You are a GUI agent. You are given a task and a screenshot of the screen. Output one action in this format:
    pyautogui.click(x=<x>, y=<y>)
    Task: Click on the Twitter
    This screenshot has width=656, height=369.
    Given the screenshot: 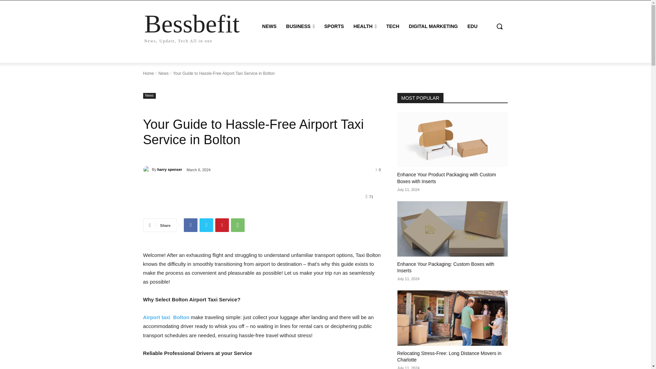 What is the action you would take?
    pyautogui.click(x=433, y=26)
    